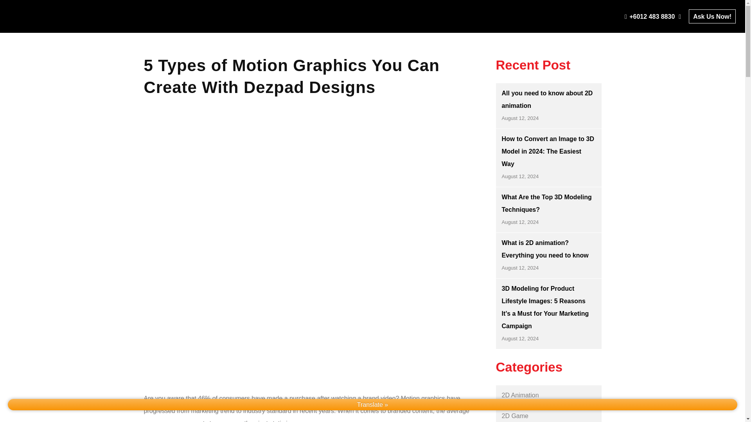 The height and width of the screenshot is (422, 751). What do you see at coordinates (652, 30) in the screenshot?
I see `CONTACT US` at bounding box center [652, 30].